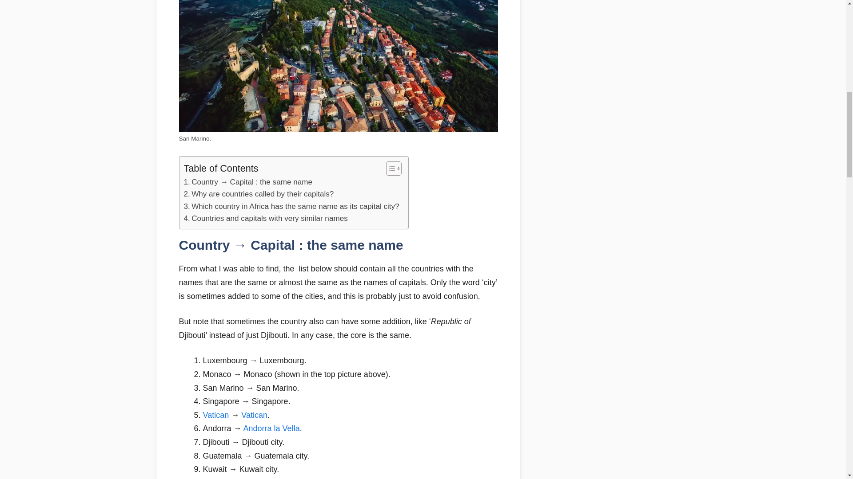 The height and width of the screenshot is (479, 853). What do you see at coordinates (215, 415) in the screenshot?
I see `Vatican` at bounding box center [215, 415].